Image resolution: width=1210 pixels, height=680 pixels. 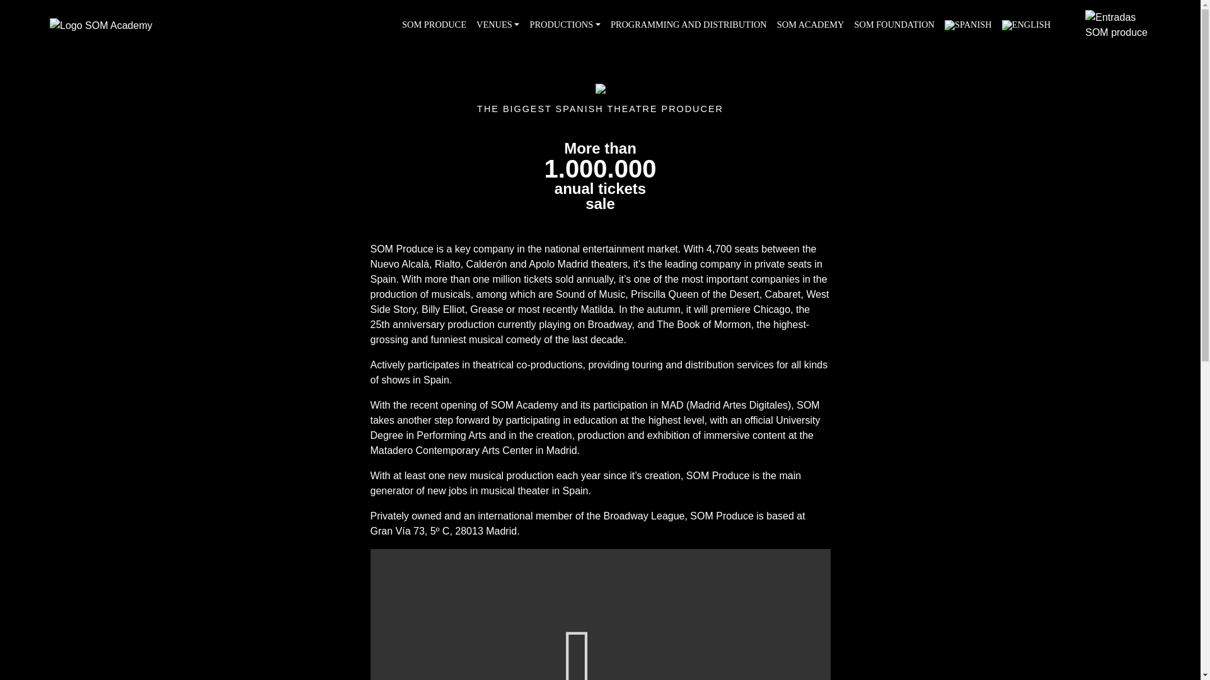 I want to click on Venues, so click(x=498, y=25).